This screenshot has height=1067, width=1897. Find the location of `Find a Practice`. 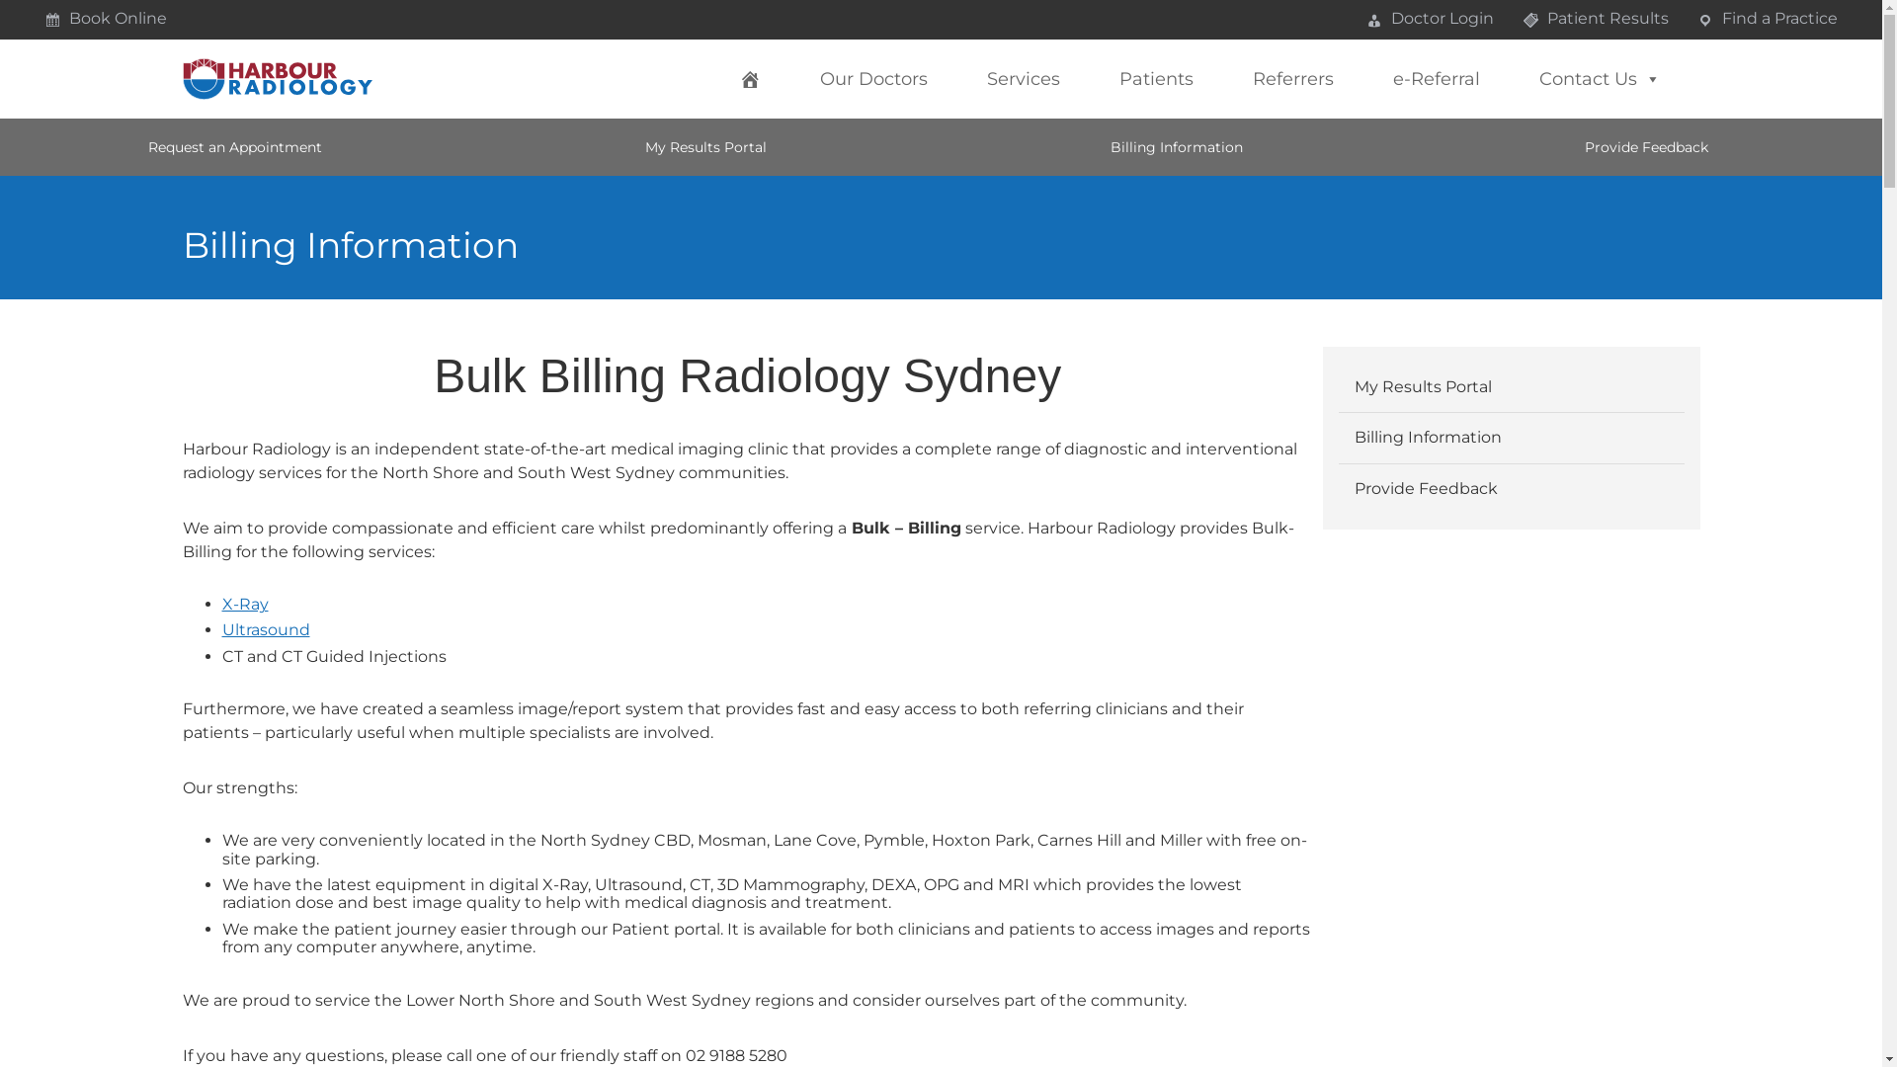

Find a Practice is located at coordinates (1768, 19).